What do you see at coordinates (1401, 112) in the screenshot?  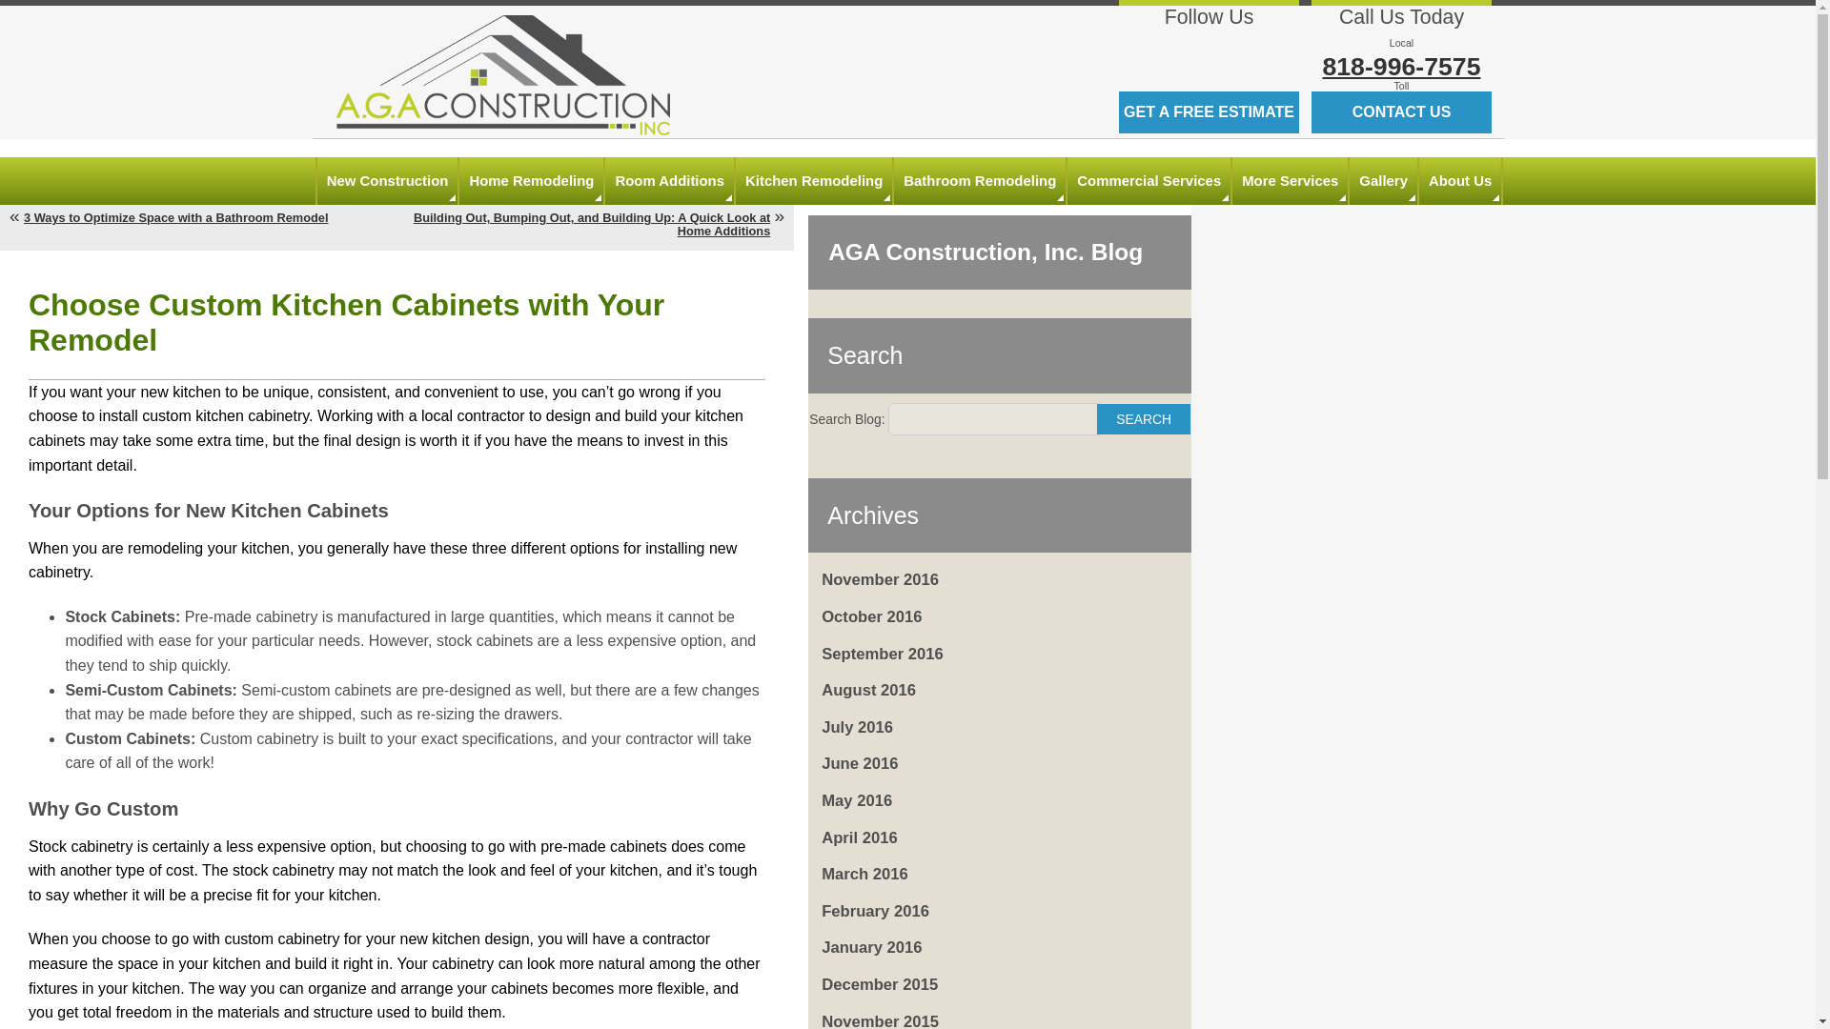 I see `CONTACT US` at bounding box center [1401, 112].